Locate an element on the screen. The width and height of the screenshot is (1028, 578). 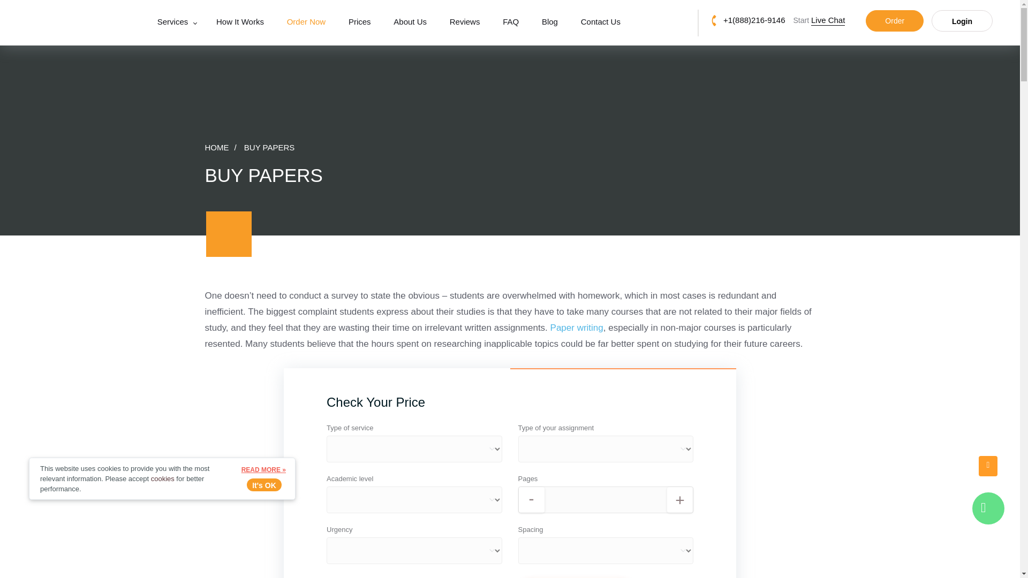
Prices is located at coordinates (360, 21).